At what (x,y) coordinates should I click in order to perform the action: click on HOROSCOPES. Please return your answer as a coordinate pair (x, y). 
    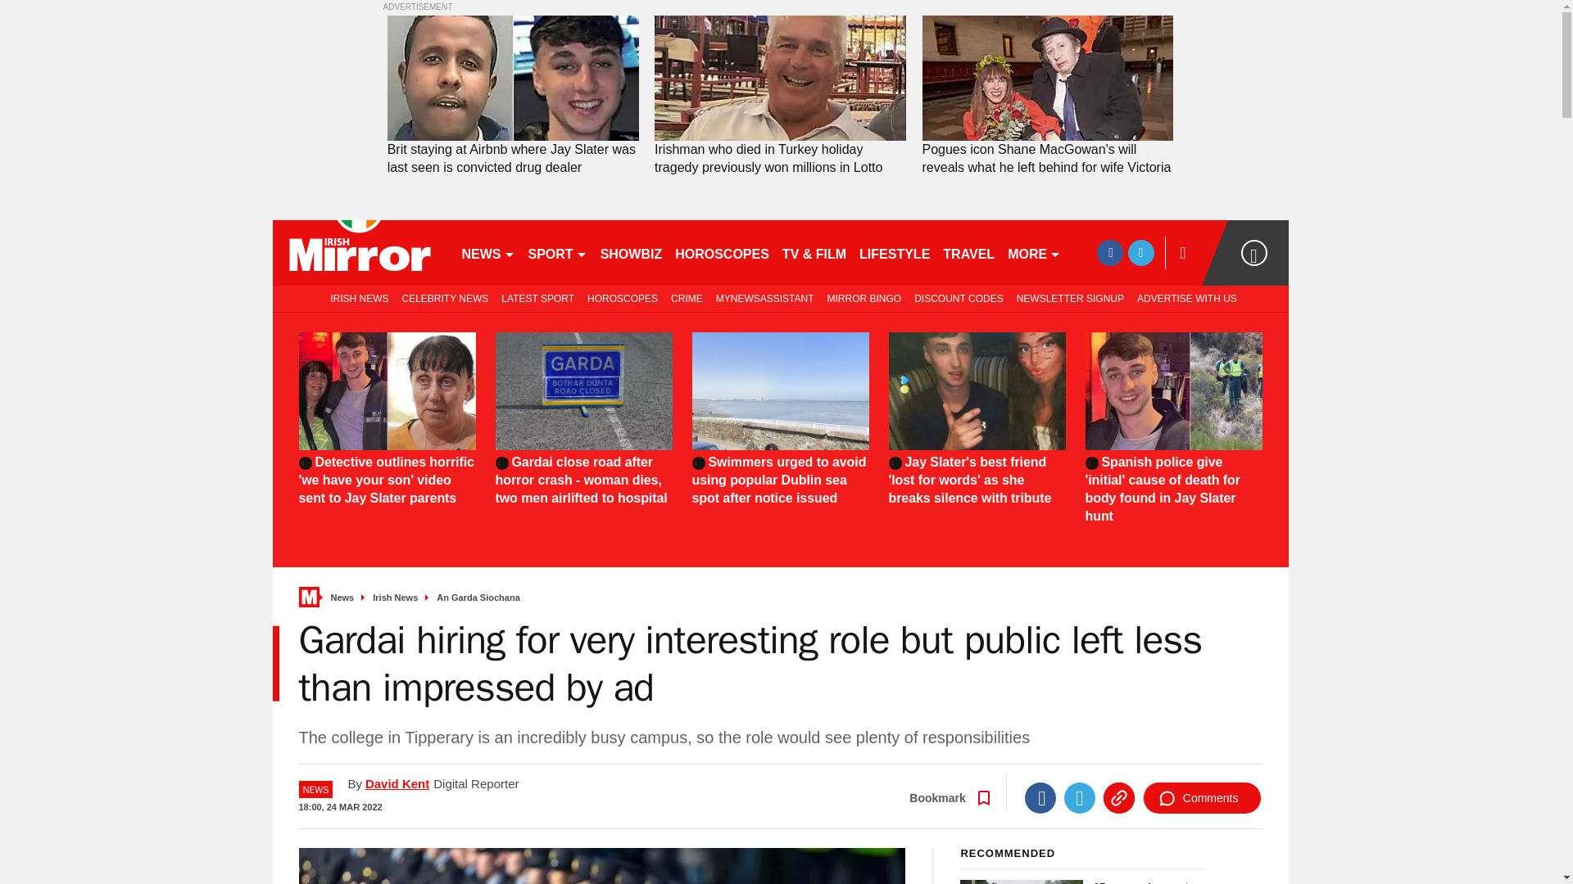
    Looking at the image, I should click on (722, 252).